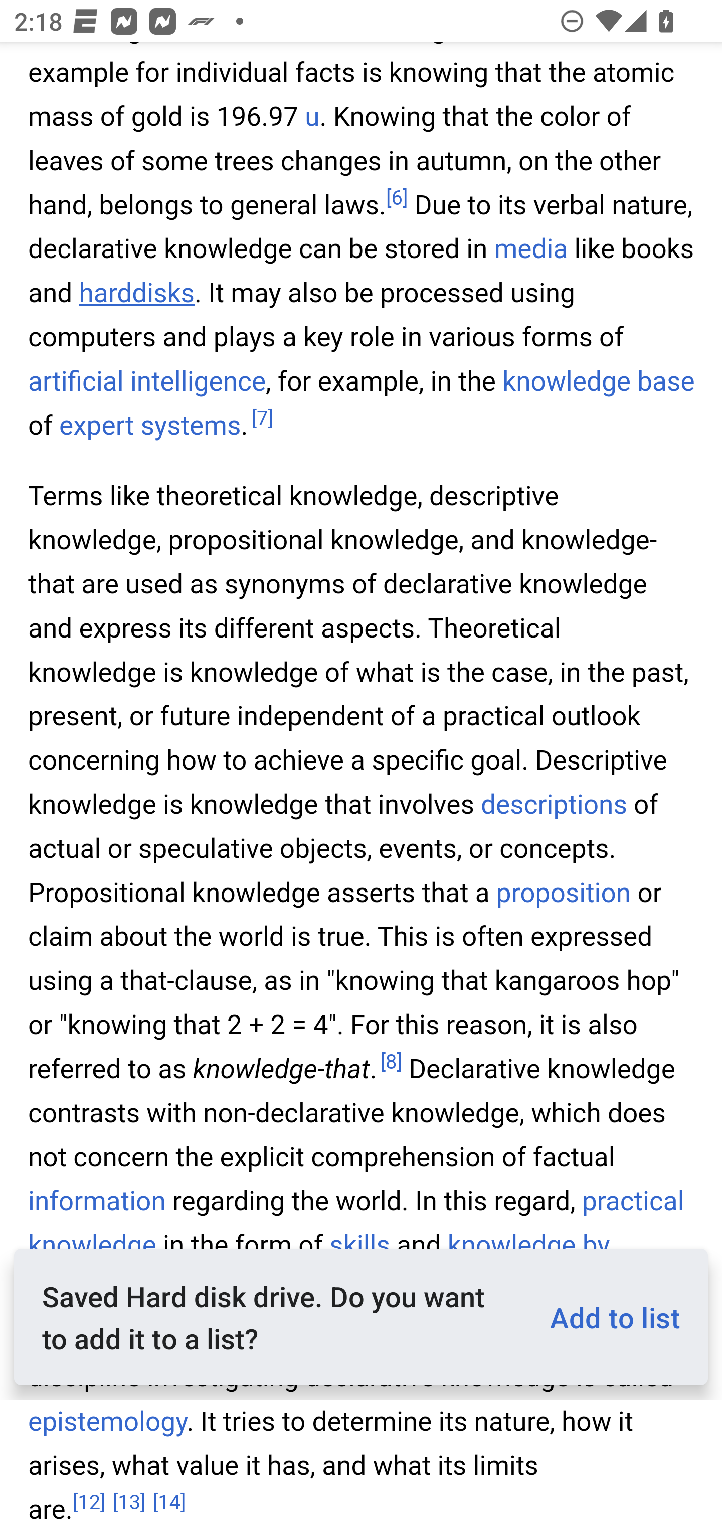 This screenshot has width=722, height=1526. I want to click on knowledge base, so click(599, 381).